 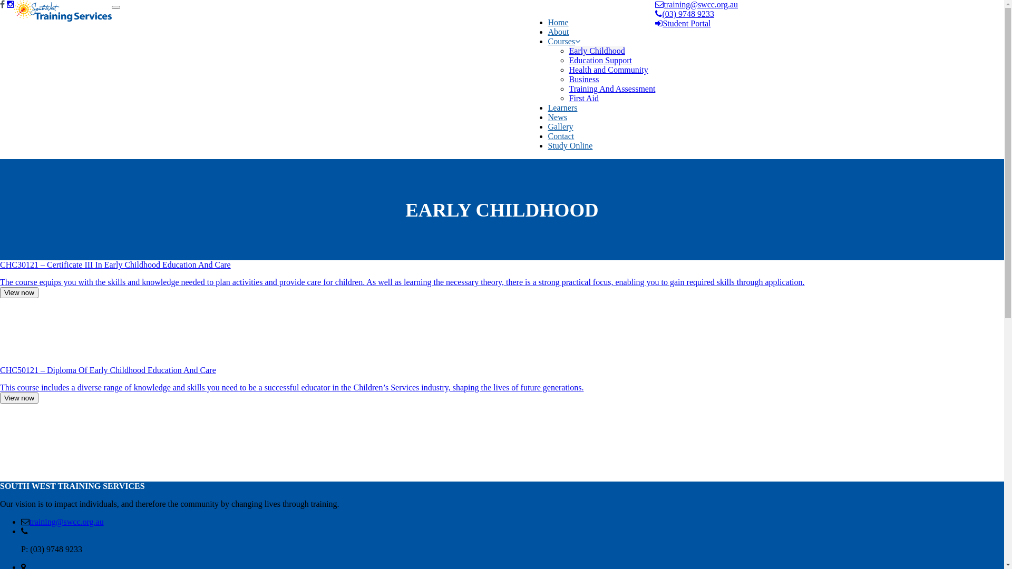 What do you see at coordinates (685, 14) in the screenshot?
I see `(03) 9748 9233` at bounding box center [685, 14].